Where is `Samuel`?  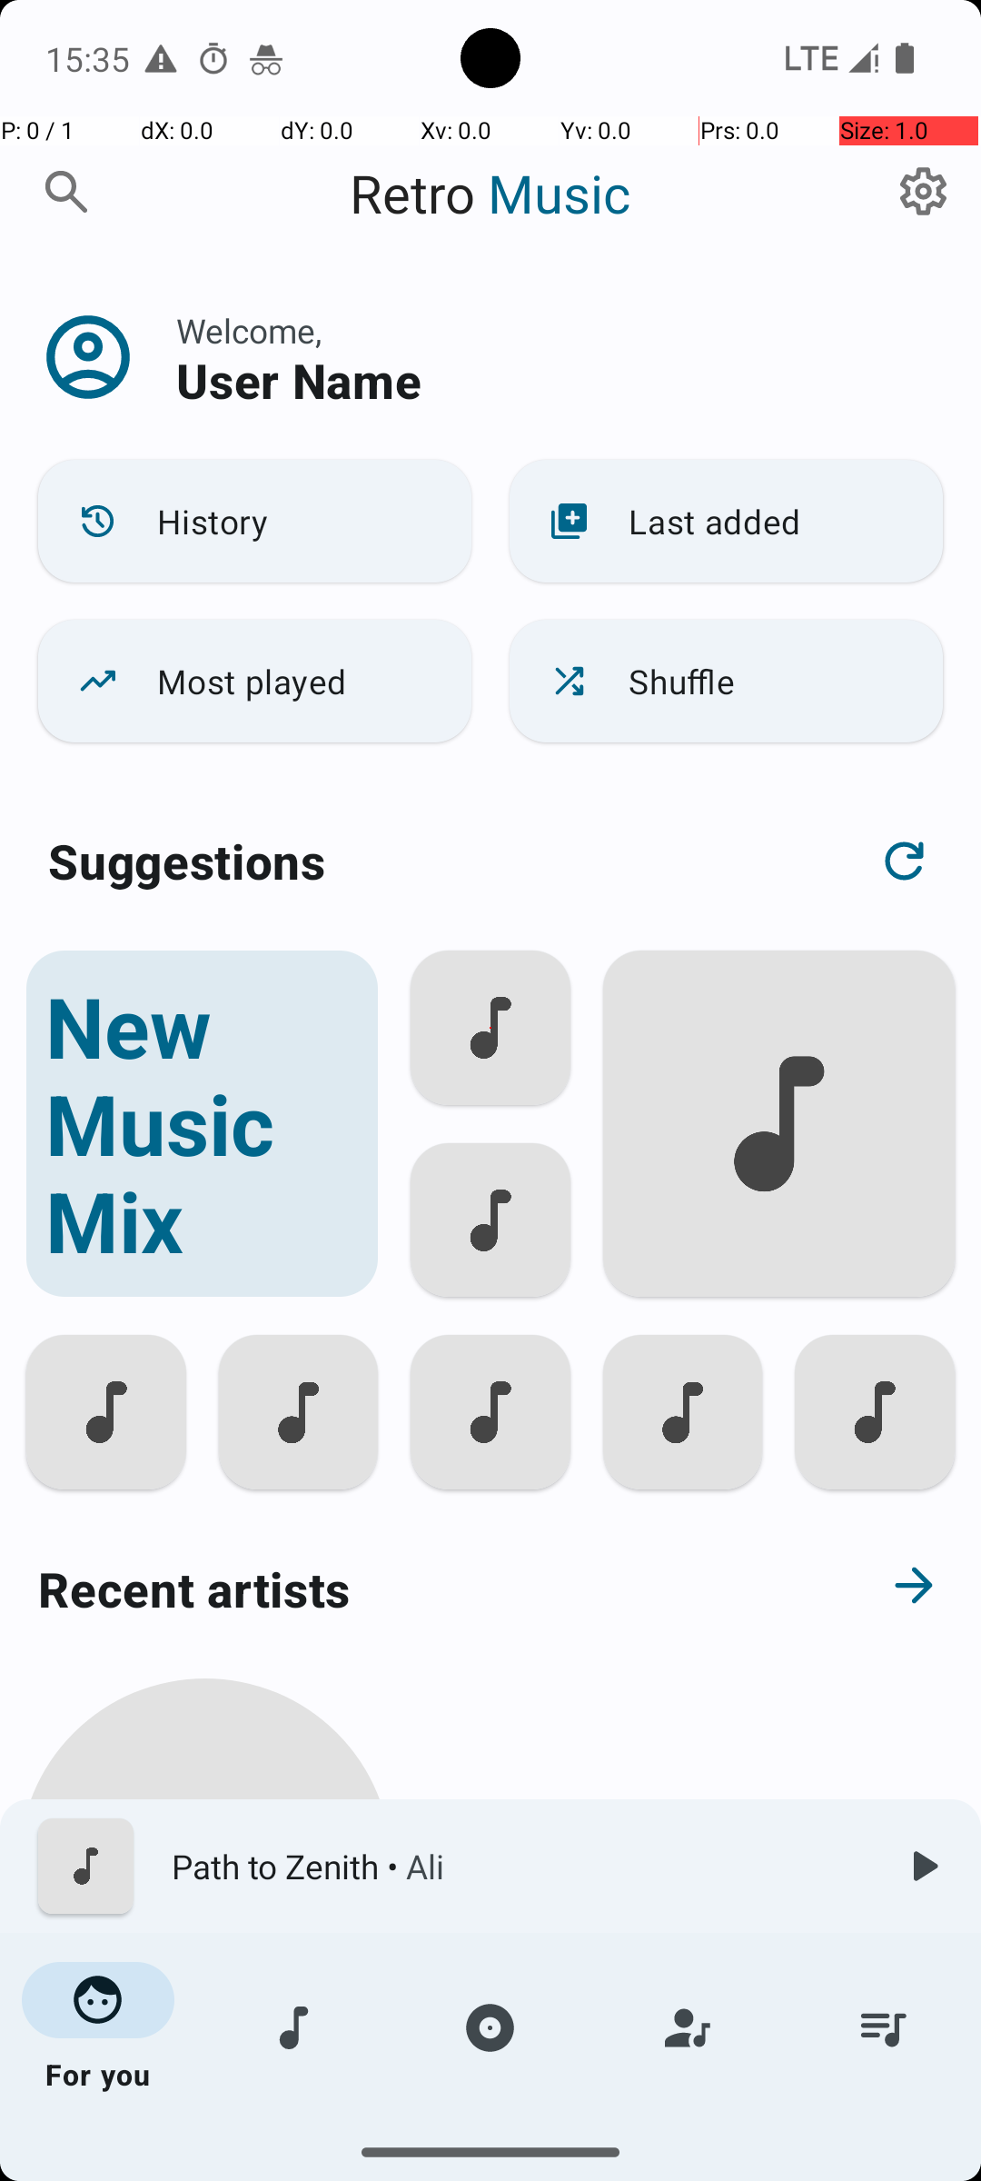 Samuel is located at coordinates (205, 2092).